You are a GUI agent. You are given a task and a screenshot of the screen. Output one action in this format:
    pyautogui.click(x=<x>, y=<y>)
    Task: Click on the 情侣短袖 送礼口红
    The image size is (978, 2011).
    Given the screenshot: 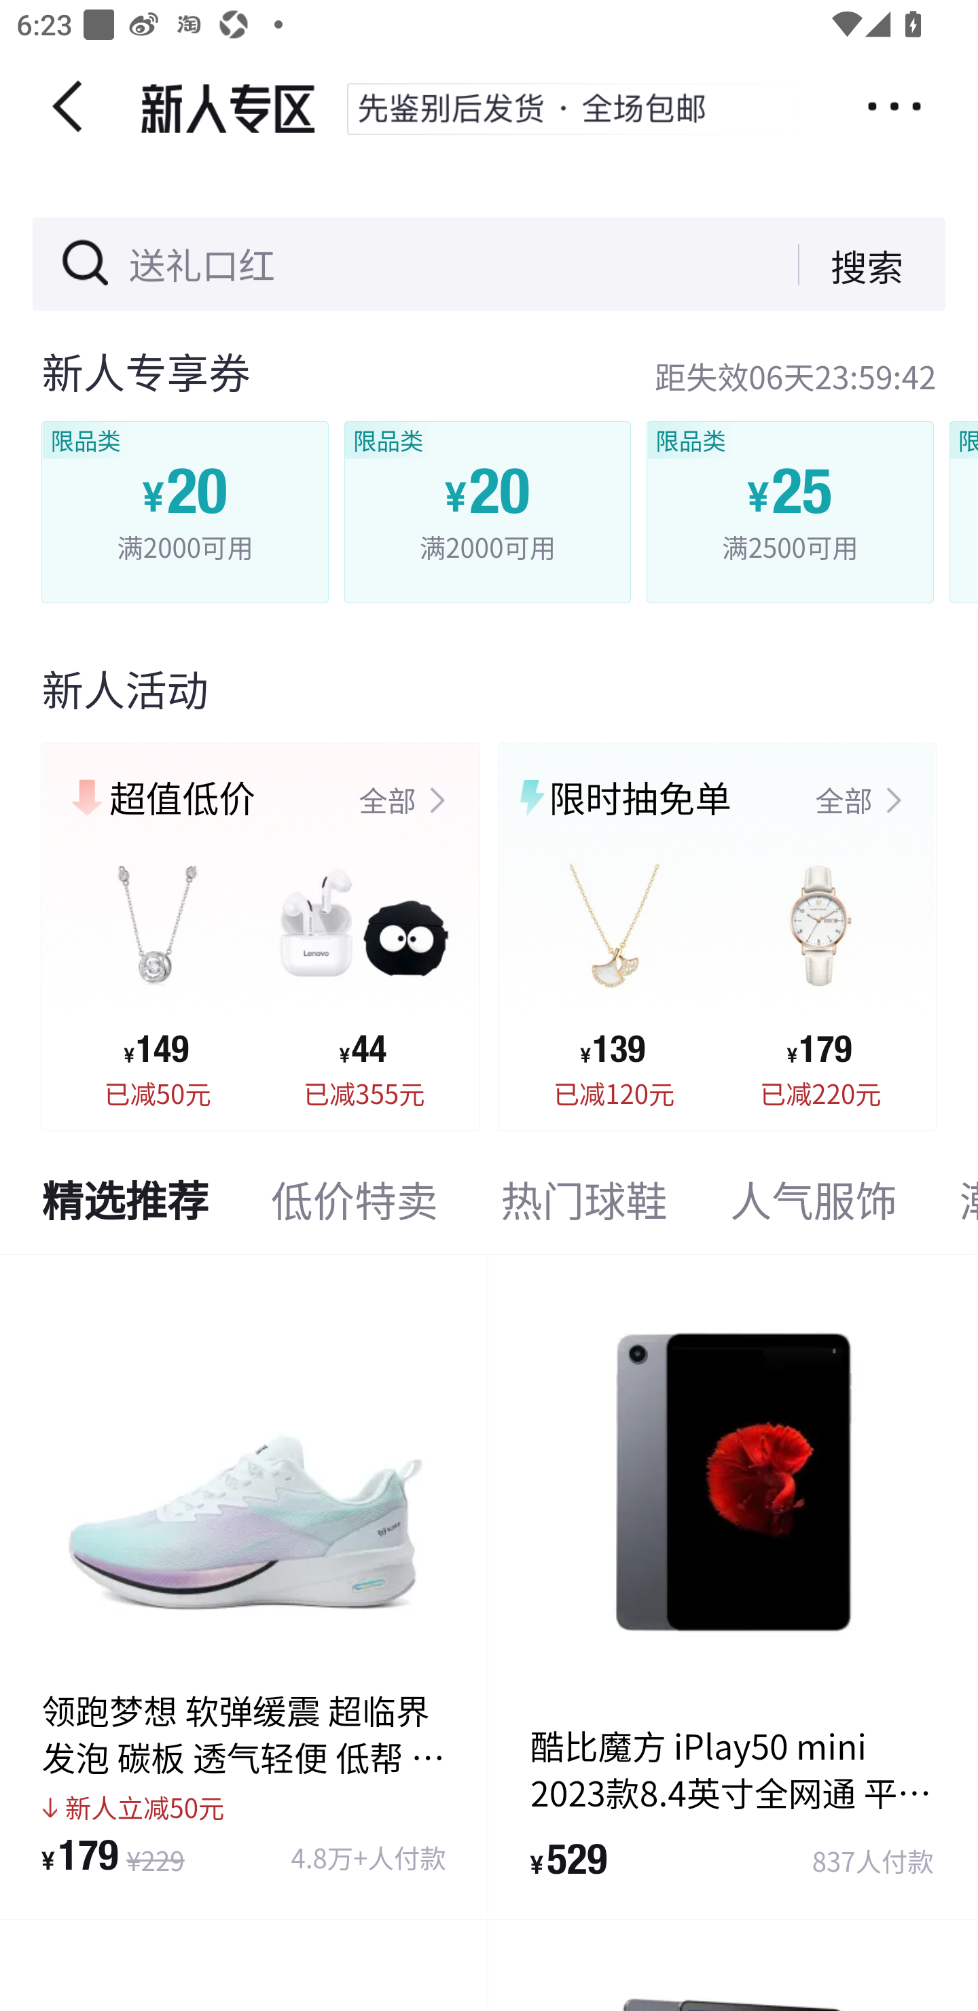 What is the action you would take?
    pyautogui.click(x=264, y=265)
    